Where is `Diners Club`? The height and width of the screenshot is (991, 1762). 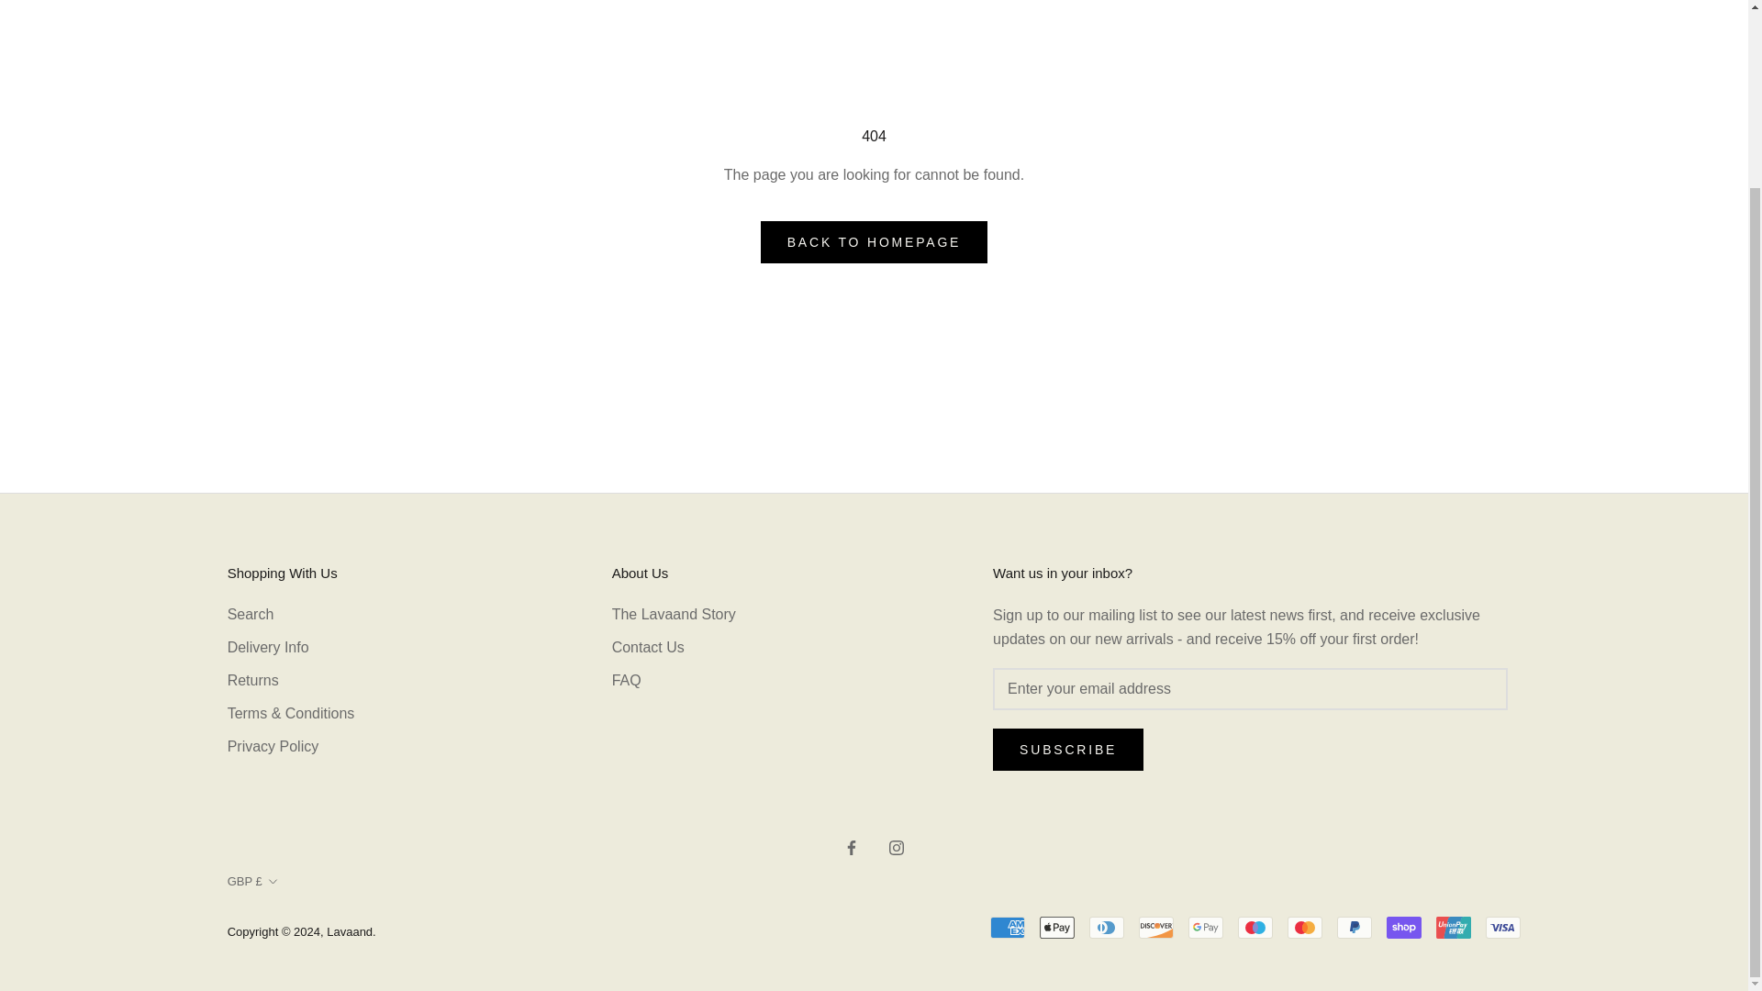 Diners Club is located at coordinates (1106, 927).